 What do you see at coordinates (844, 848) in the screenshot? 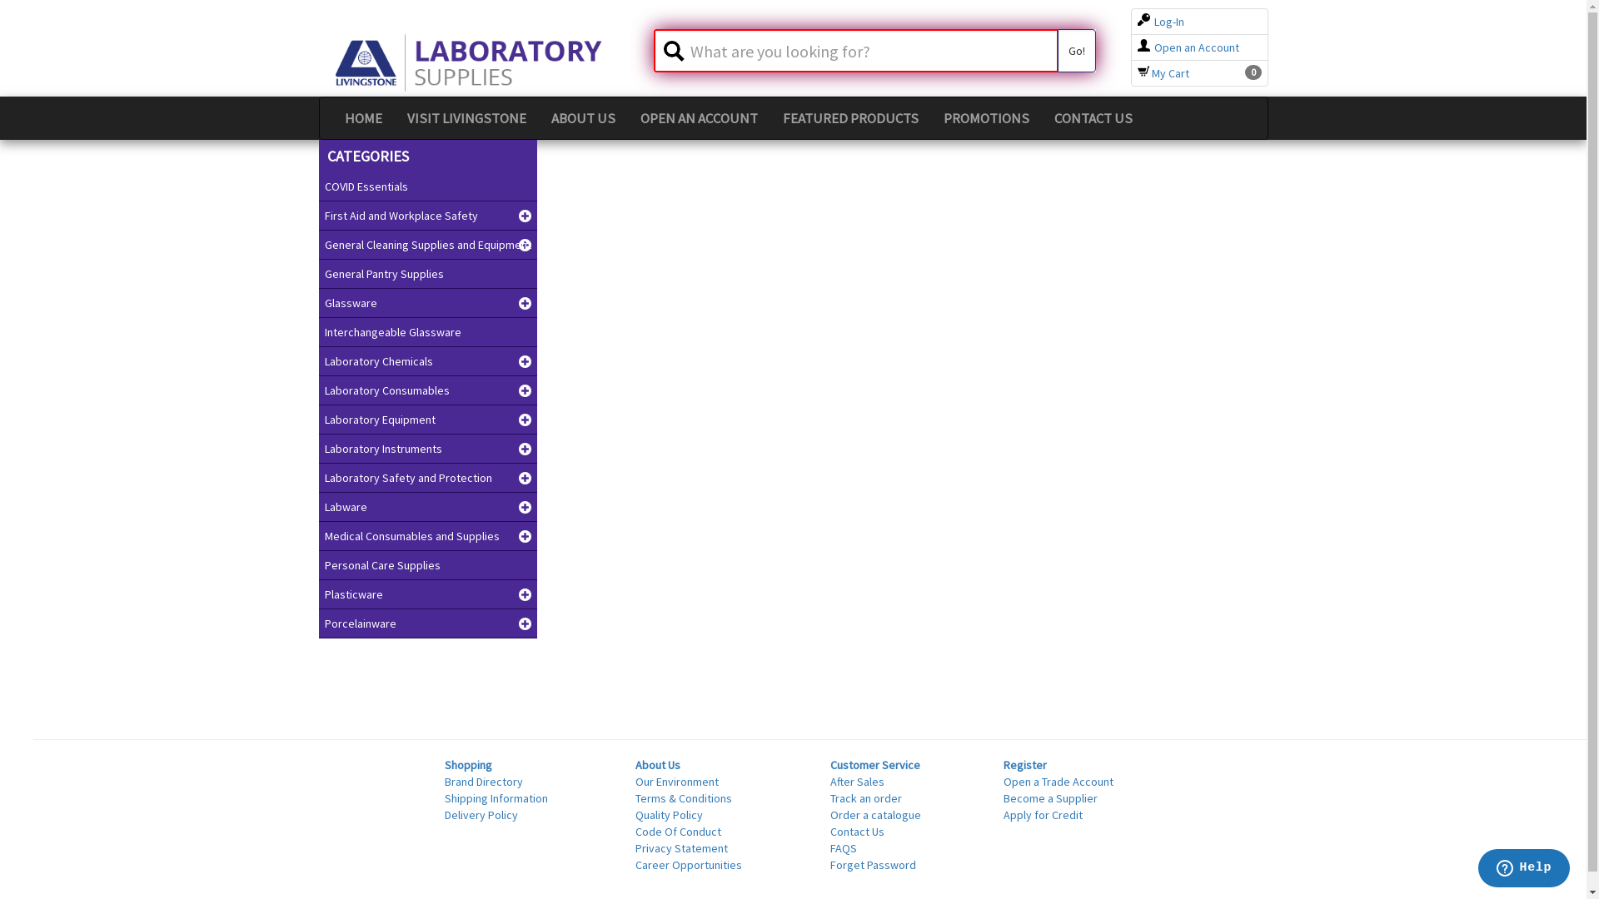
I see `FAQS` at bounding box center [844, 848].